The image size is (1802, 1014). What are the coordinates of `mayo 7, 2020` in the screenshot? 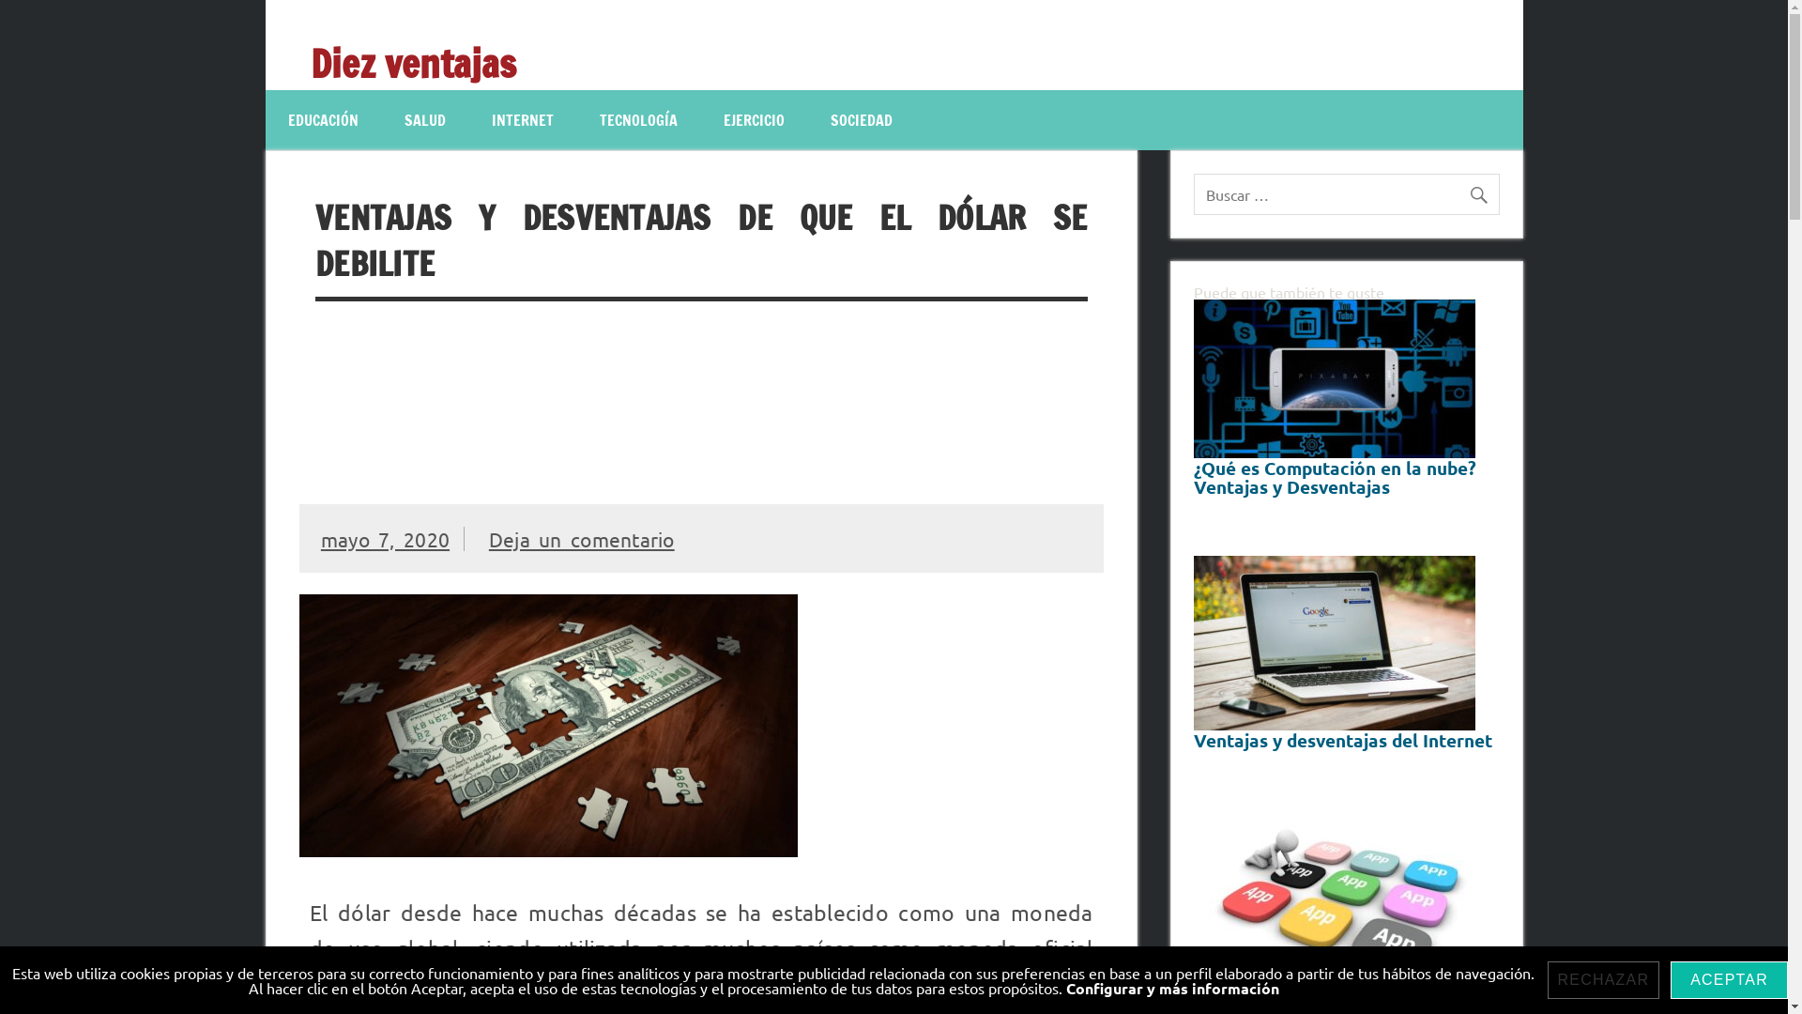 It's located at (385, 539).